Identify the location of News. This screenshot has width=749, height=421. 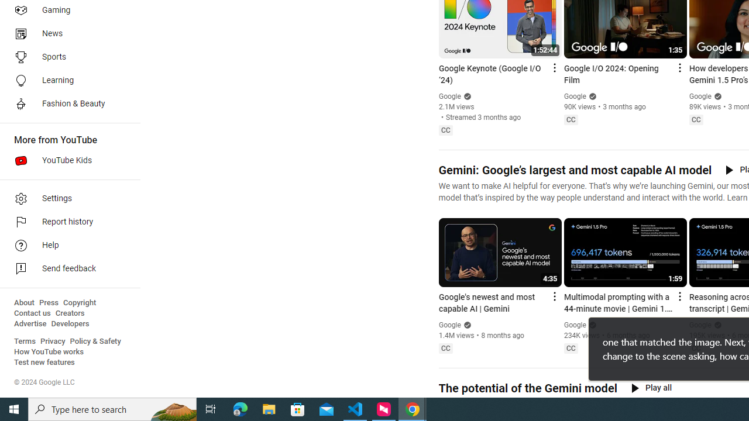
(67, 34).